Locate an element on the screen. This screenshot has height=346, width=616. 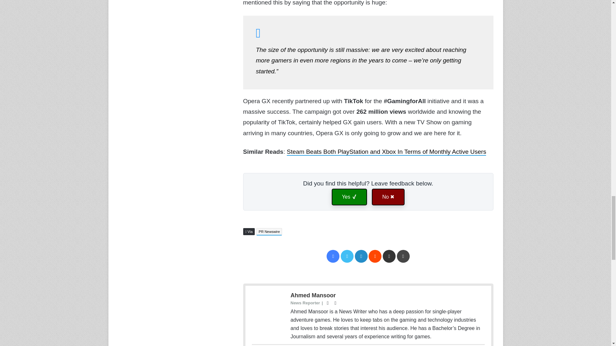
Reddit is located at coordinates (375, 256).